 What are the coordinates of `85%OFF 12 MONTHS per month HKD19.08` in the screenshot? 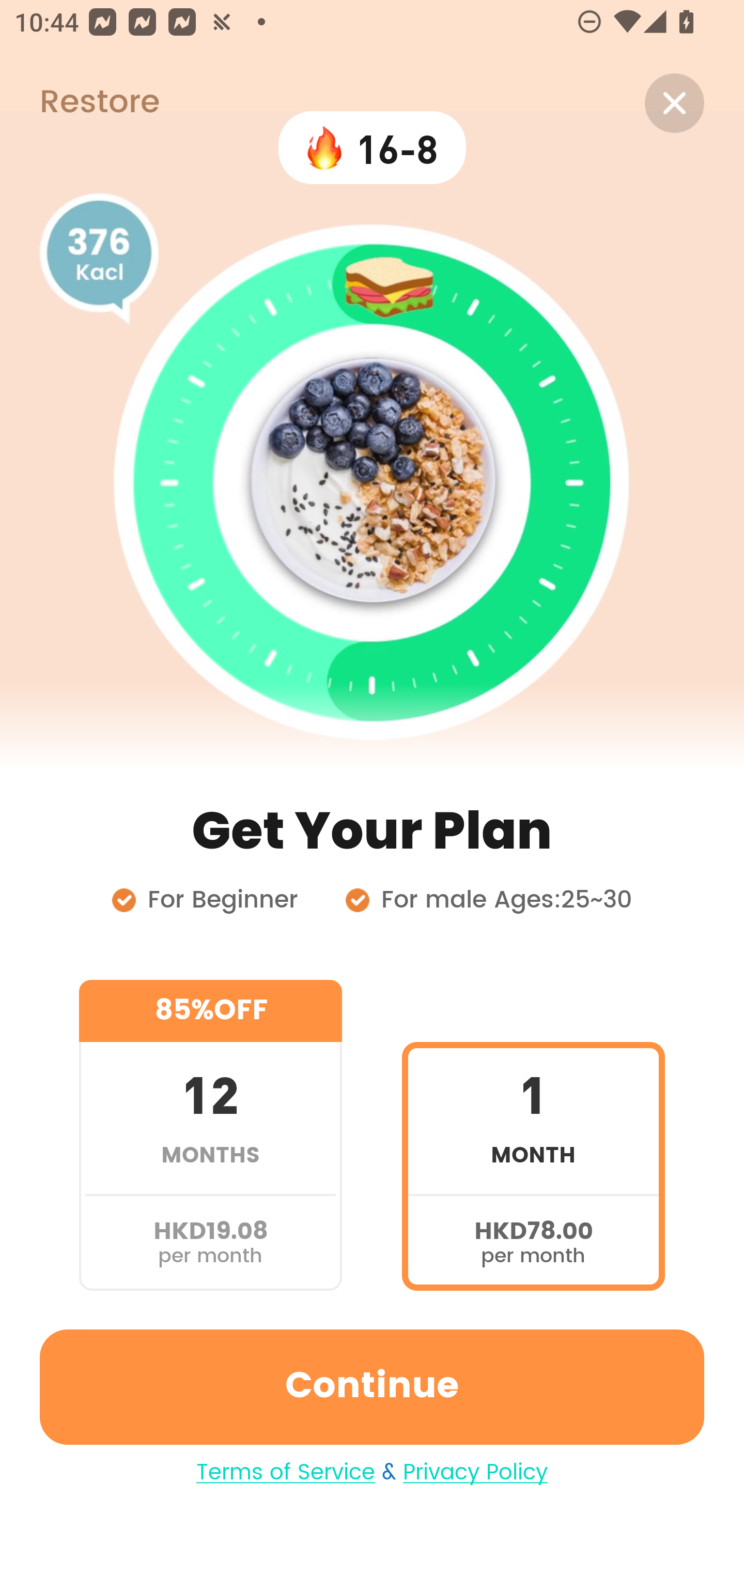 It's located at (210, 1135).